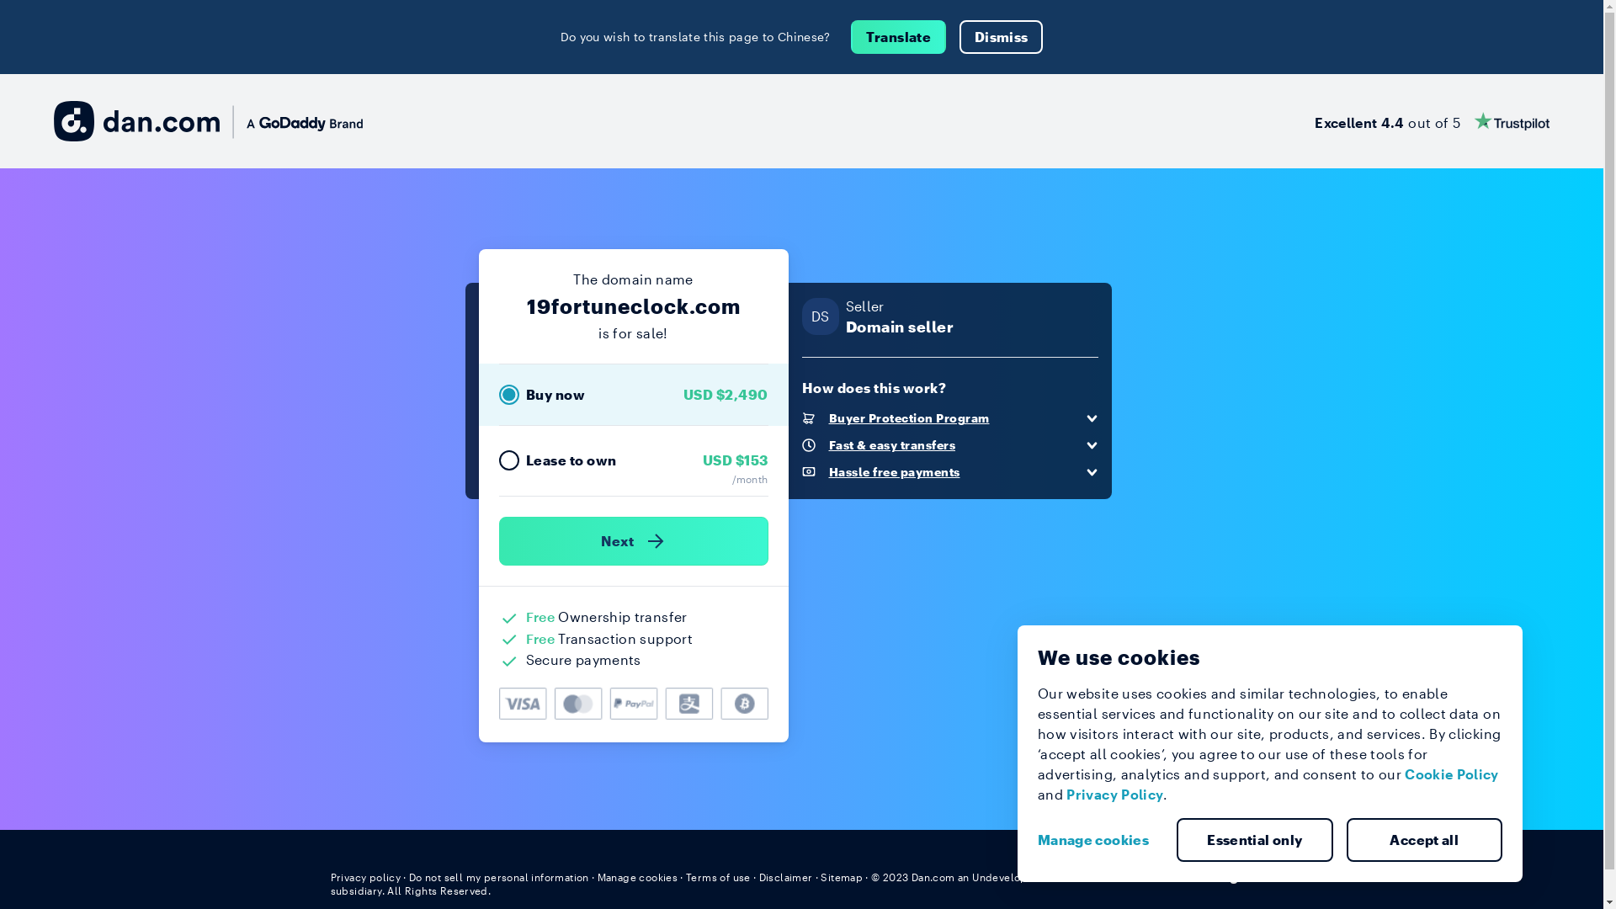 This screenshot has height=909, width=1616. Describe the element at coordinates (365, 877) in the screenshot. I see `Privacy policy` at that location.